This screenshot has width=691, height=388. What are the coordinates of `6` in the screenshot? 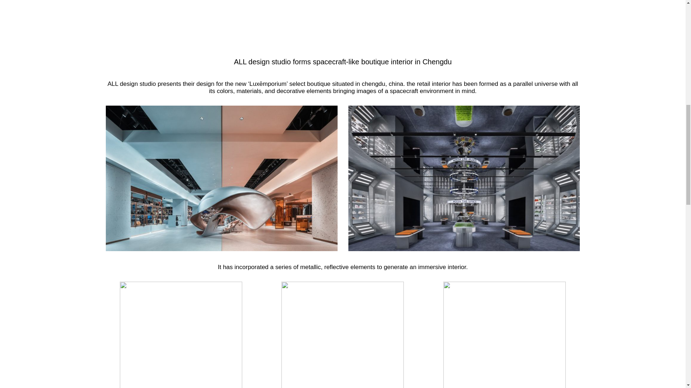 It's located at (505, 335).